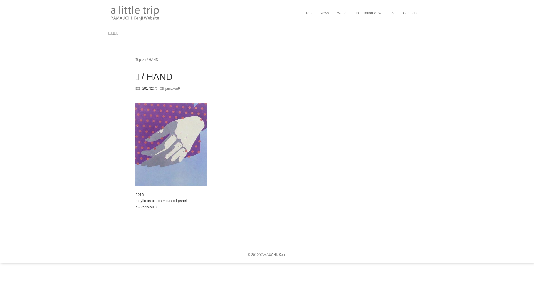 This screenshot has height=300, width=534. I want to click on Works, so click(342, 13).